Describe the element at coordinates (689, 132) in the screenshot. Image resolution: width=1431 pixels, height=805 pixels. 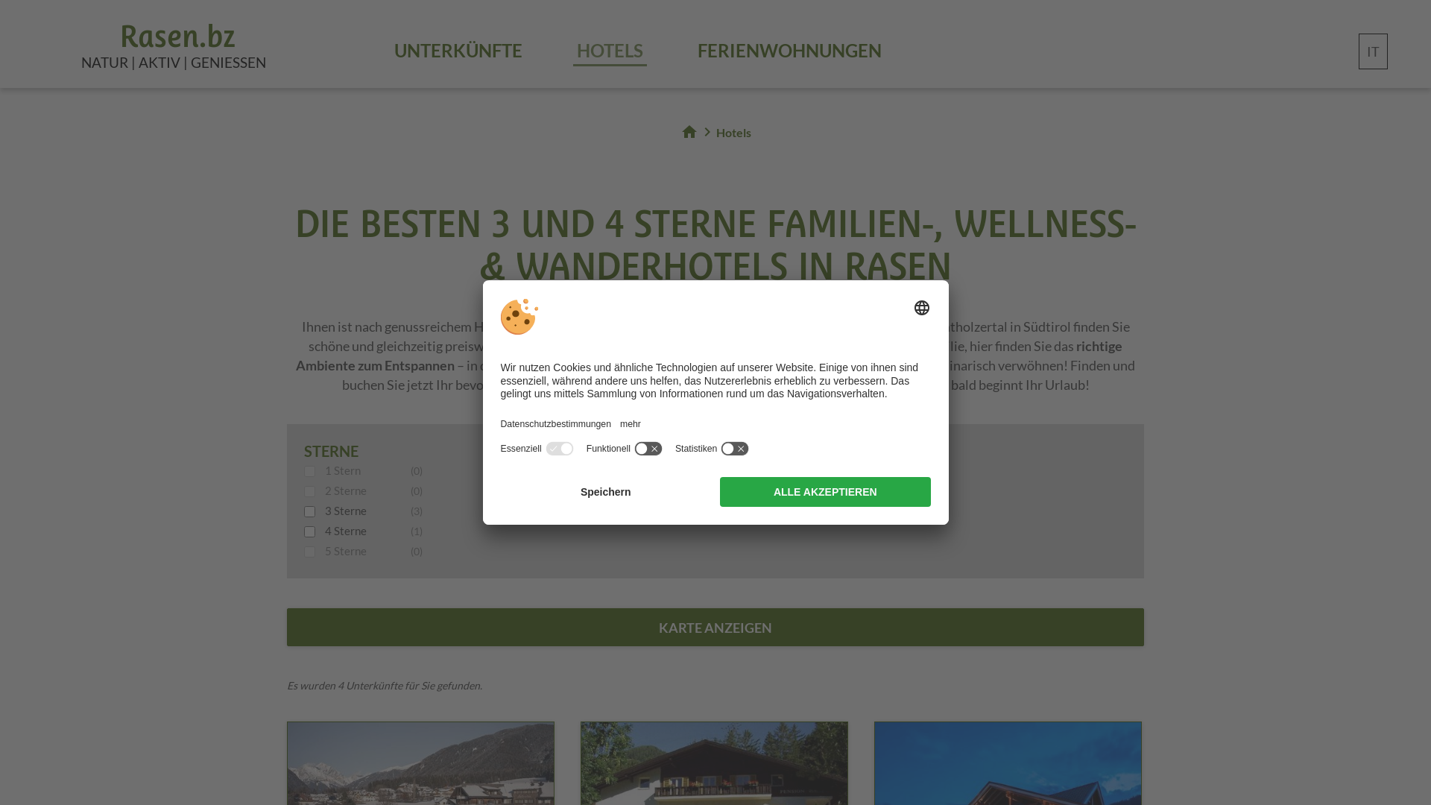
I see `home` at that location.